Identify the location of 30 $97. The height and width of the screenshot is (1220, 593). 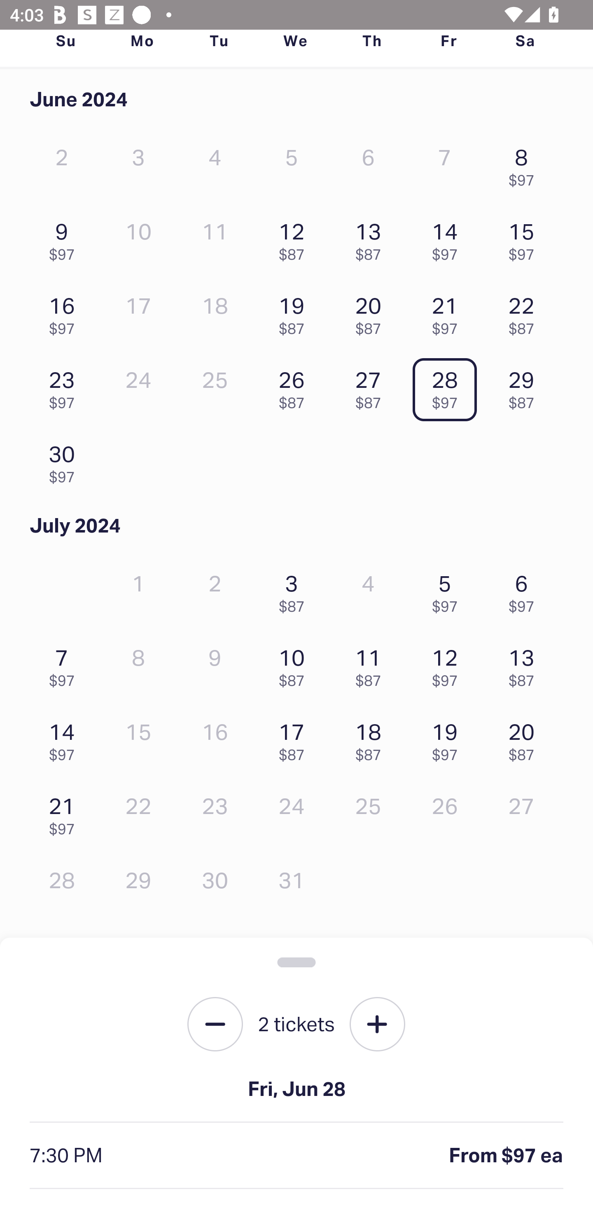
(65, 460).